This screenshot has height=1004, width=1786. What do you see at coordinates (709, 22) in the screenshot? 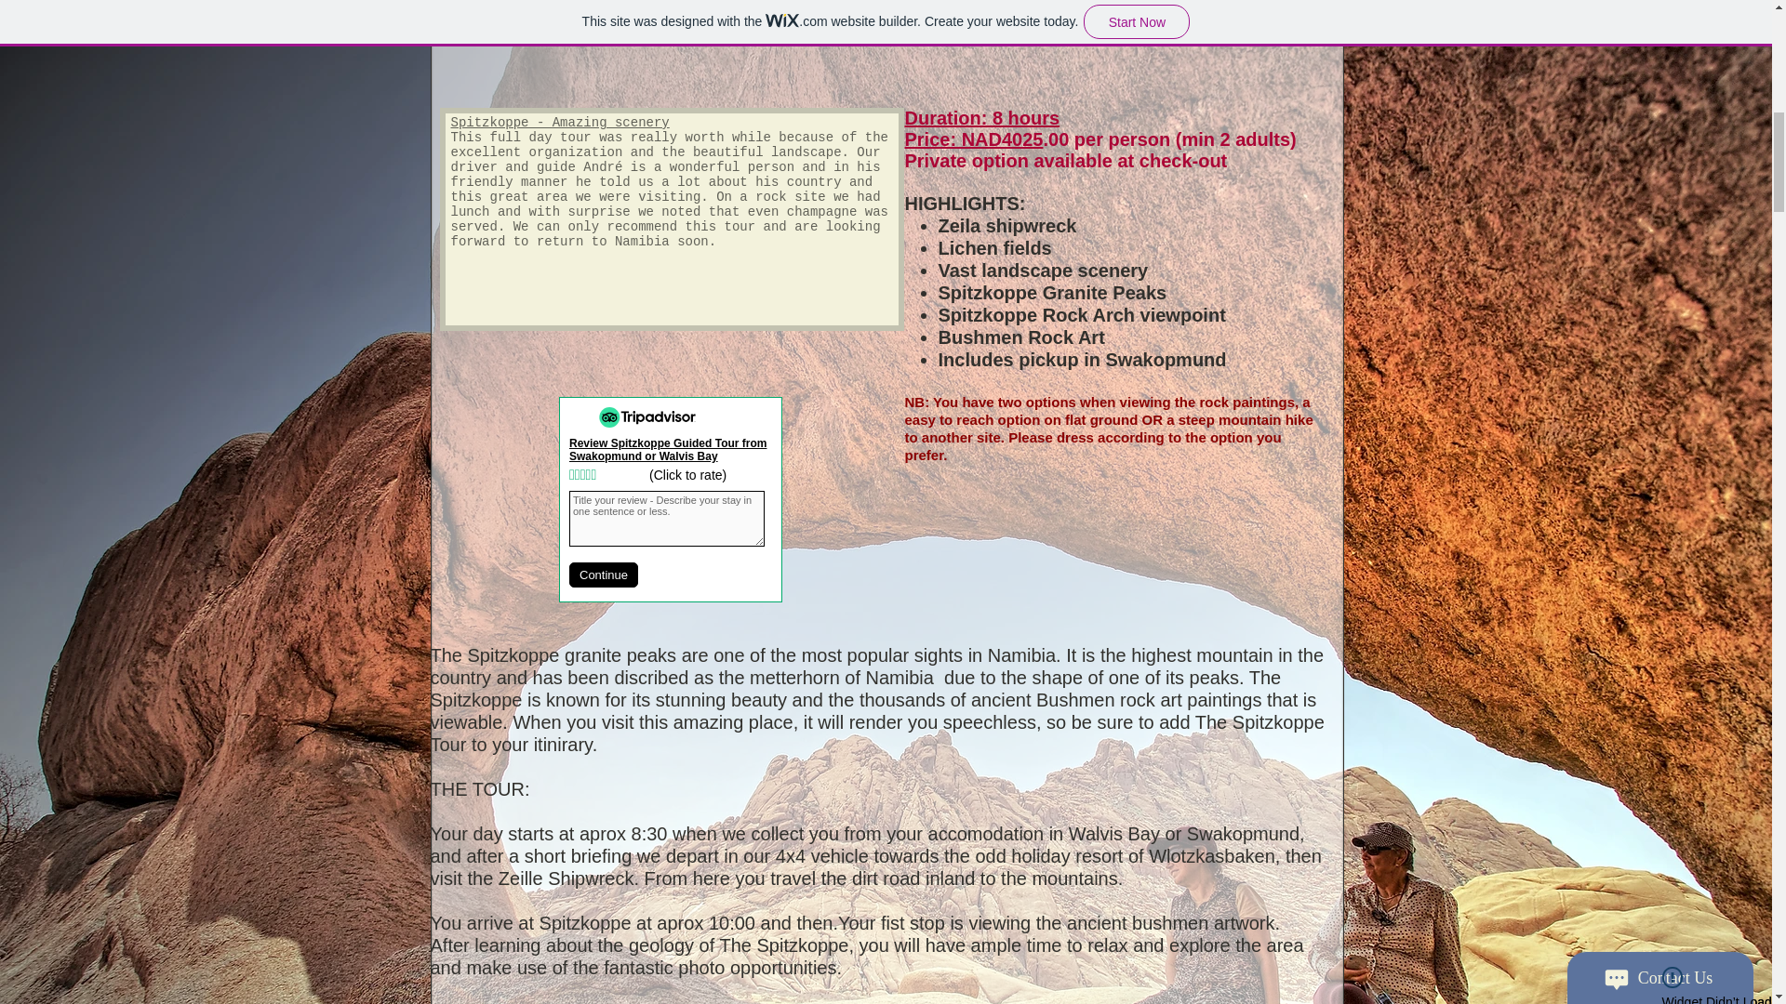
I see `ENQUIRE NOW` at bounding box center [709, 22].